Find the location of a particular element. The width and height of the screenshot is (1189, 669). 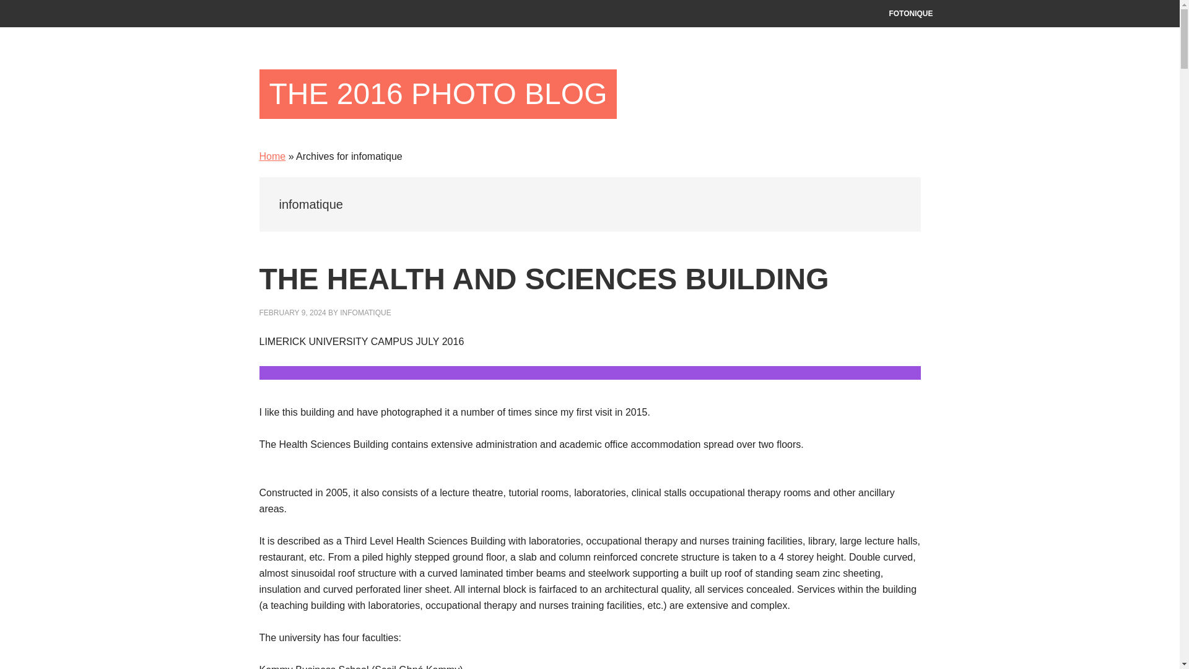

THE 2016 PHOTO BLOG is located at coordinates (438, 94).